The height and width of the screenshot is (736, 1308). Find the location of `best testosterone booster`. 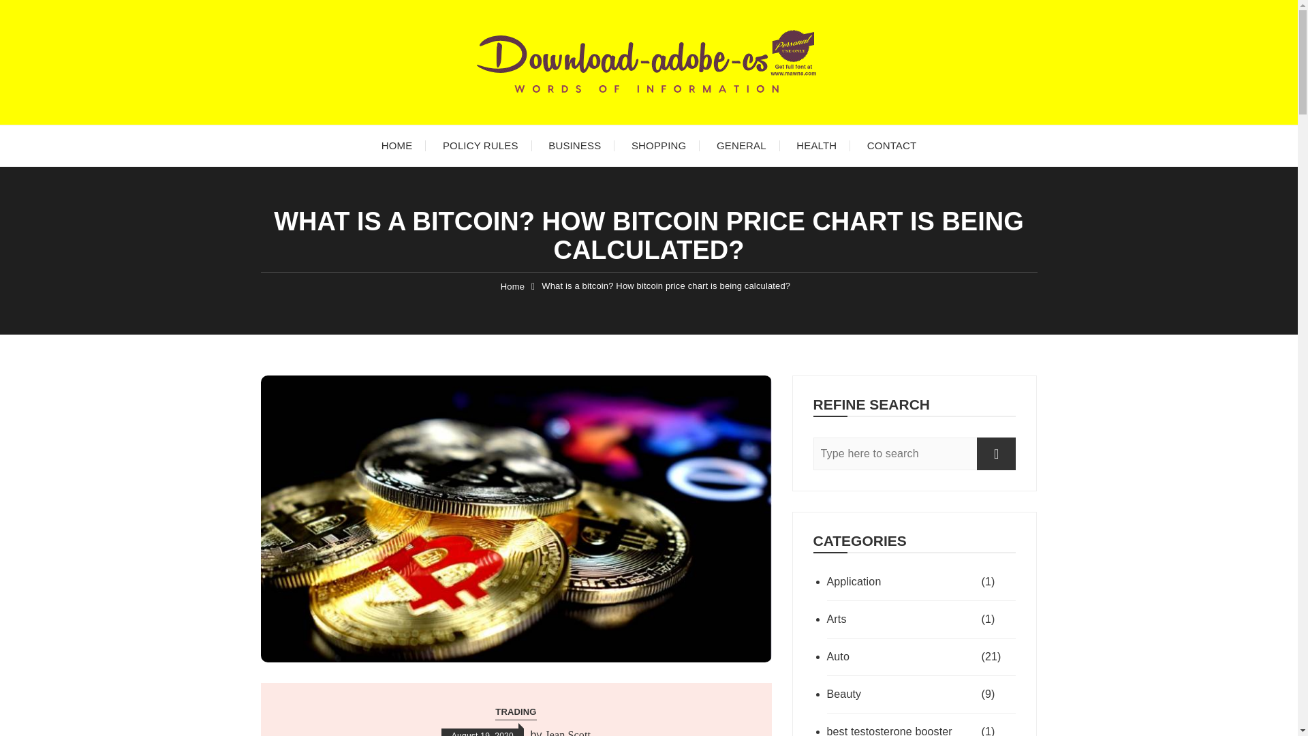

best testosterone booster is located at coordinates (902, 729).